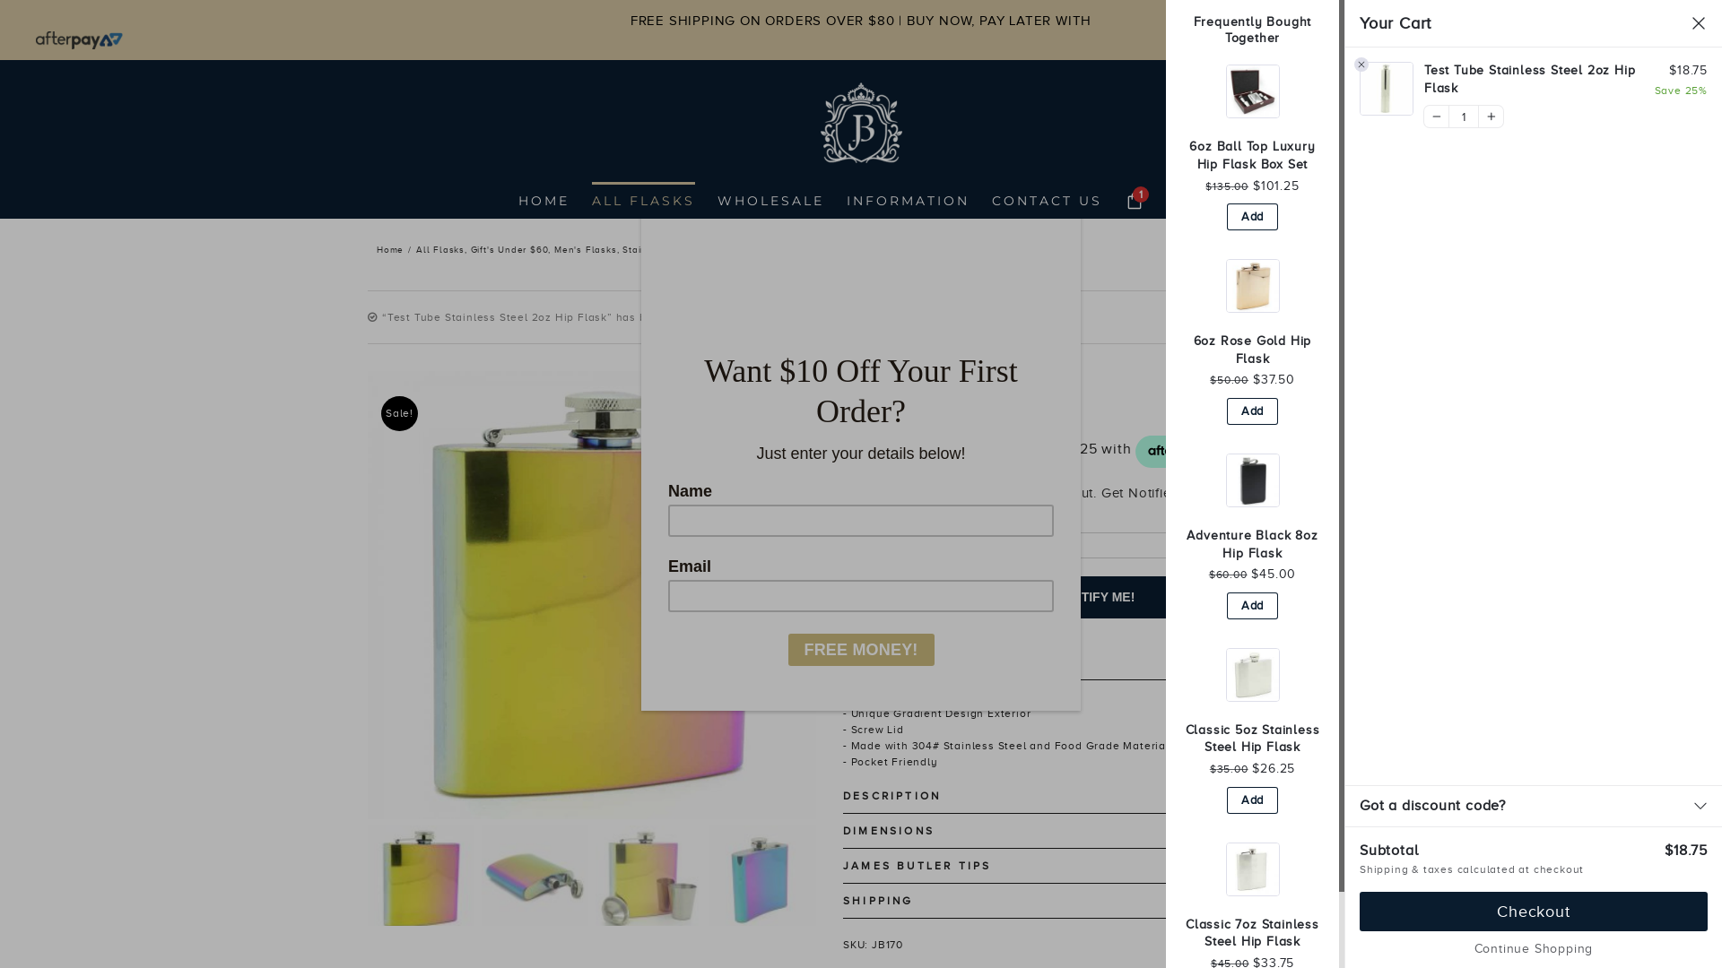 This screenshot has height=968, width=1722. What do you see at coordinates (1252, 350) in the screenshot?
I see `6oz Rose Gold Hip Flask` at bounding box center [1252, 350].